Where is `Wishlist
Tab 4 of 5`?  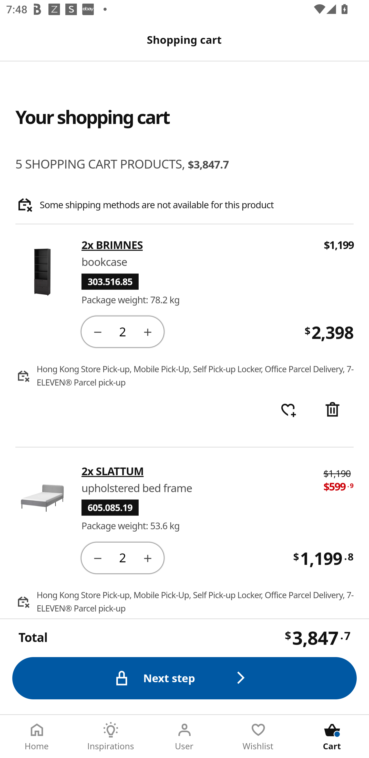
Wishlist
Tab 4 of 5 is located at coordinates (258, 736).